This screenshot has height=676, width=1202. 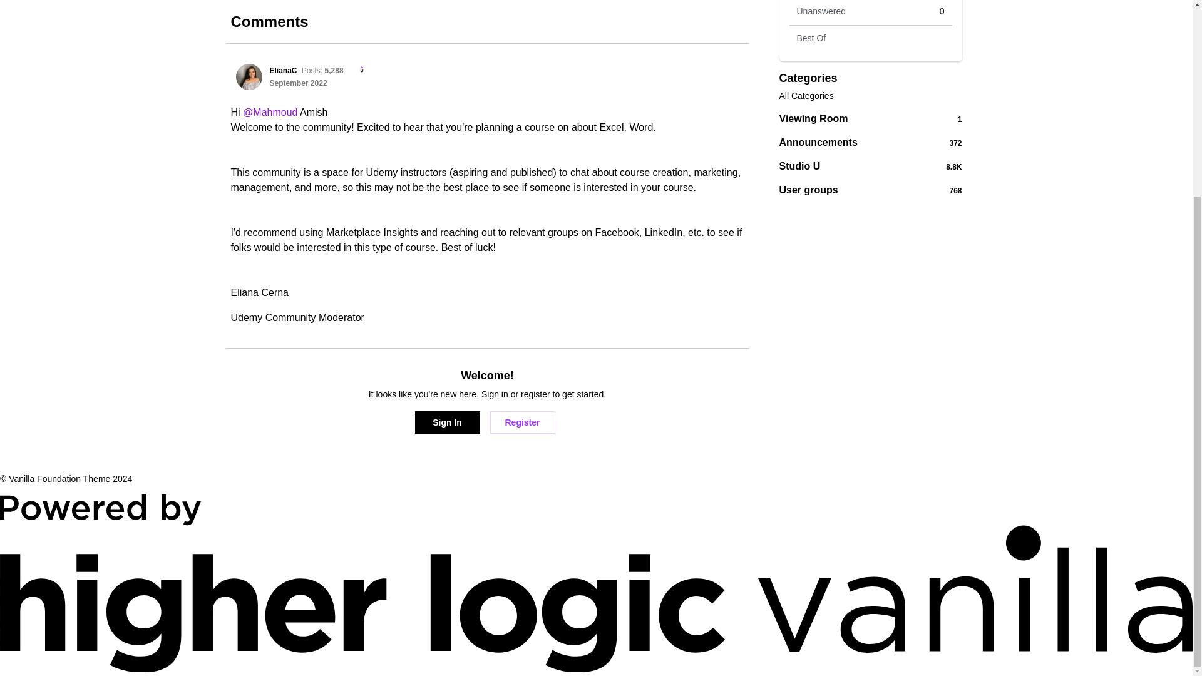 What do you see at coordinates (249, 76) in the screenshot?
I see `September 23, 2022 1:41PM` at bounding box center [249, 76].